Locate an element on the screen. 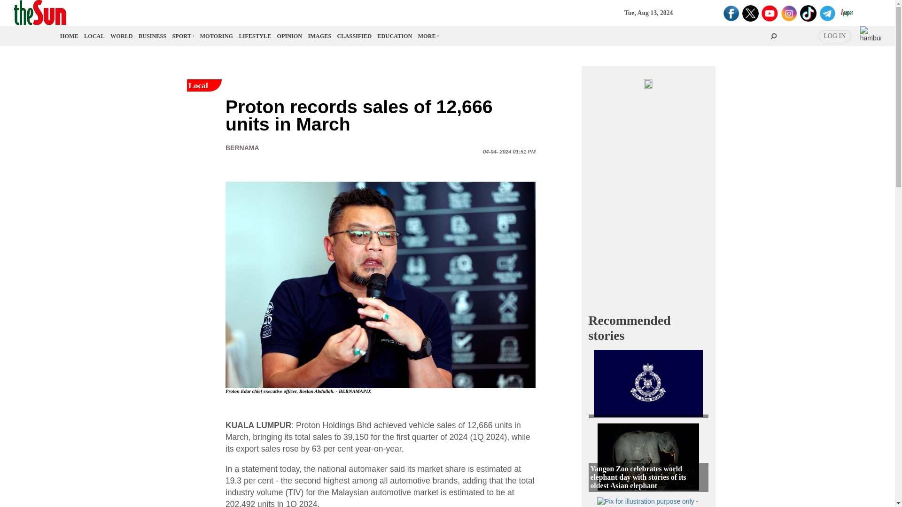 The image size is (902, 507). WORLD is located at coordinates (121, 36).